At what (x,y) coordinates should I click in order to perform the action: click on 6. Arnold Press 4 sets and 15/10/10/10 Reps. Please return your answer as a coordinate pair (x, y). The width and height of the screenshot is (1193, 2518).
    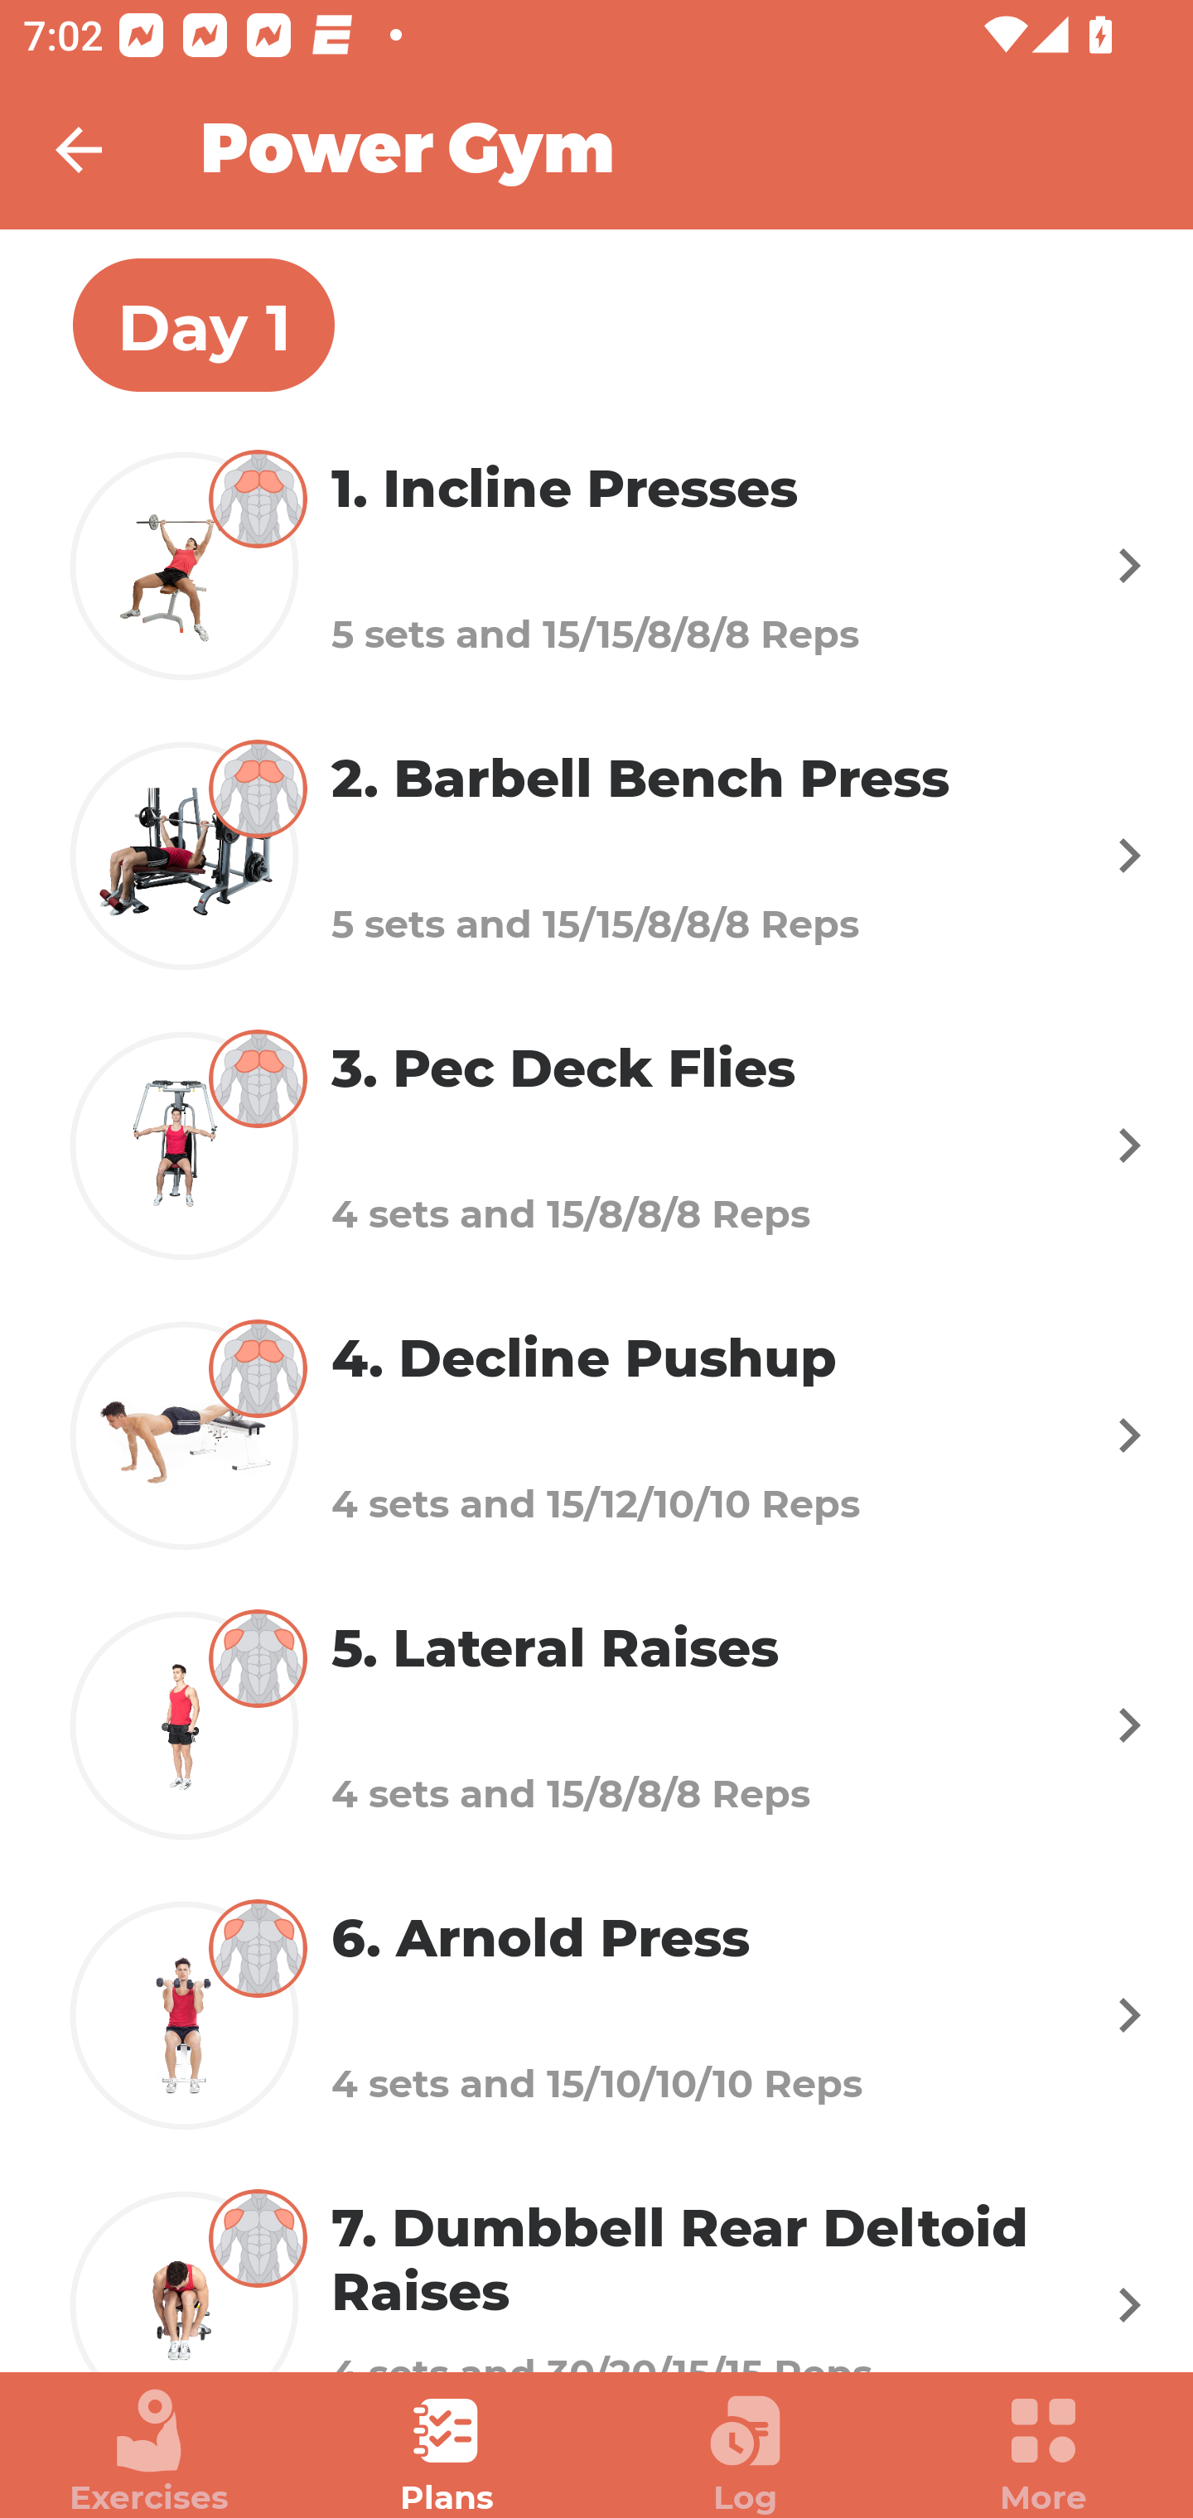
    Looking at the image, I should click on (596, 2015).